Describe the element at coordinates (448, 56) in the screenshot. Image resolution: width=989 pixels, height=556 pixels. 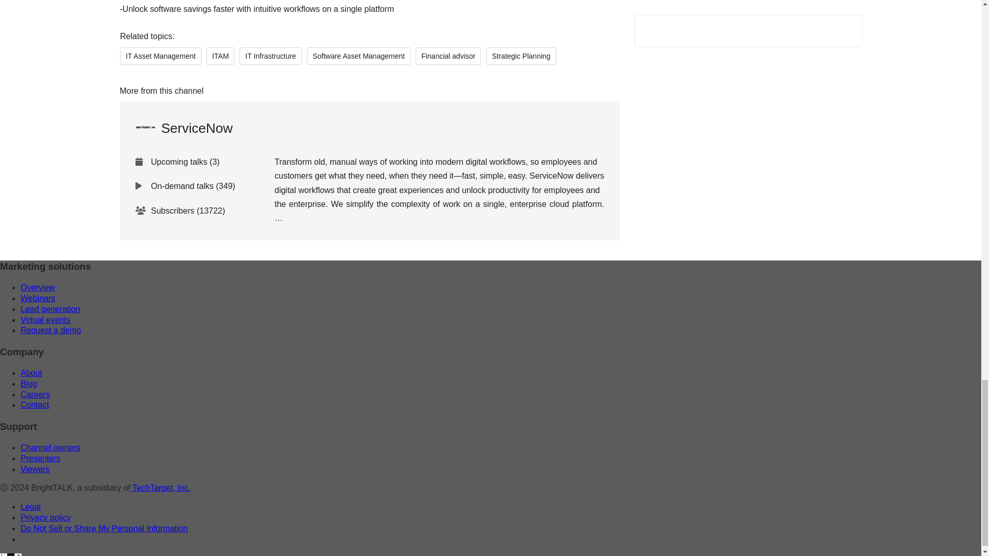
I see `Financial advisor` at that location.